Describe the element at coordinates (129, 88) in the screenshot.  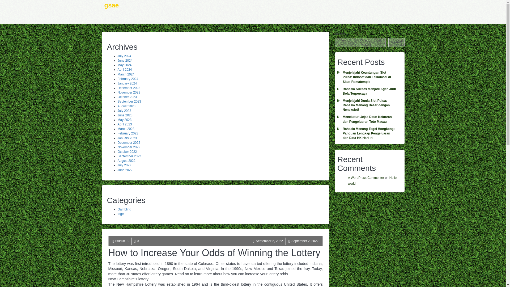
I see `December 2023` at that location.